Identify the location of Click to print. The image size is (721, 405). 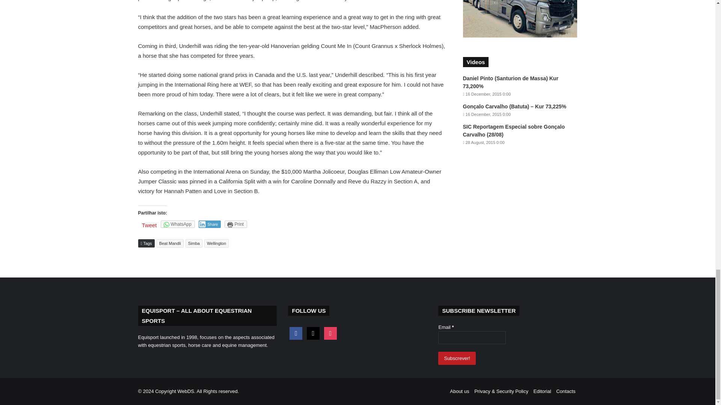
(236, 224).